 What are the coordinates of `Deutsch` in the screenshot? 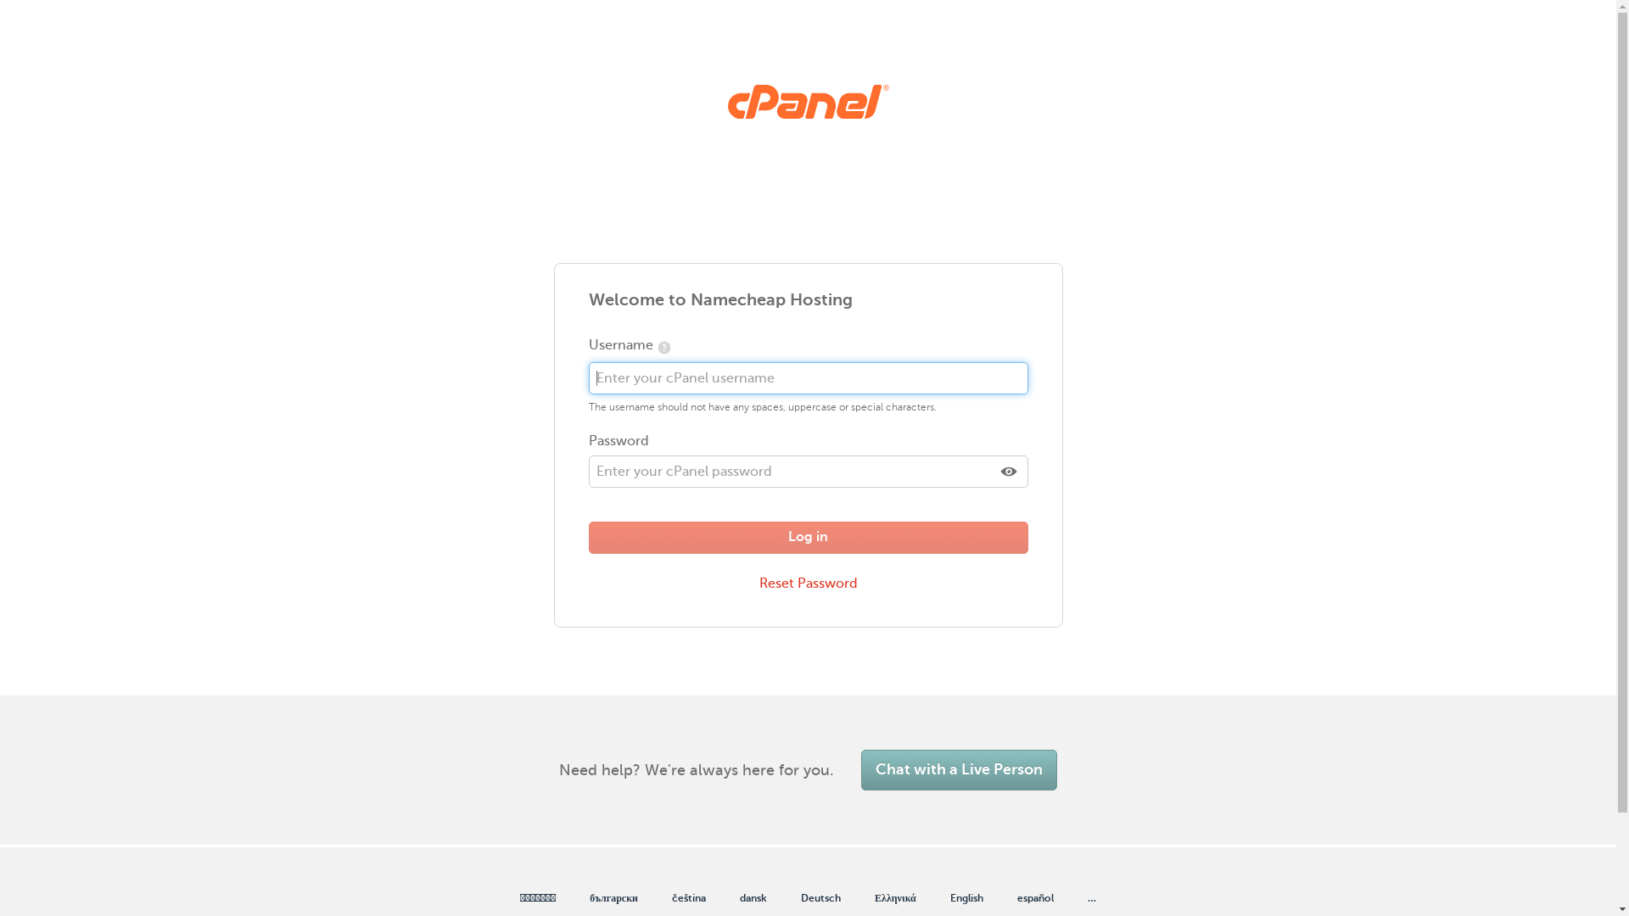 It's located at (821, 899).